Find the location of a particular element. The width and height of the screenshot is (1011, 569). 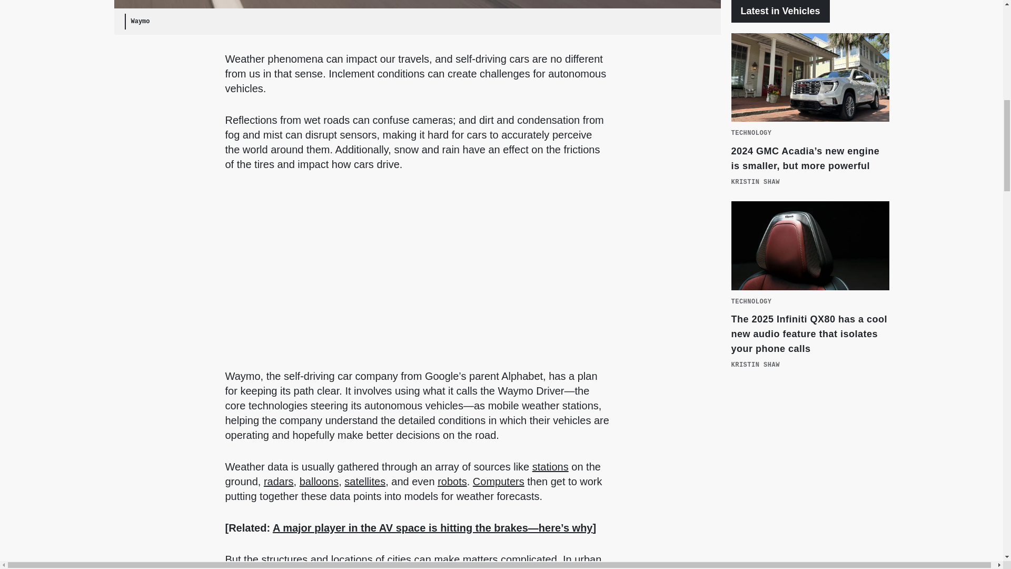

3rd party ad content is located at coordinates (810, 479).